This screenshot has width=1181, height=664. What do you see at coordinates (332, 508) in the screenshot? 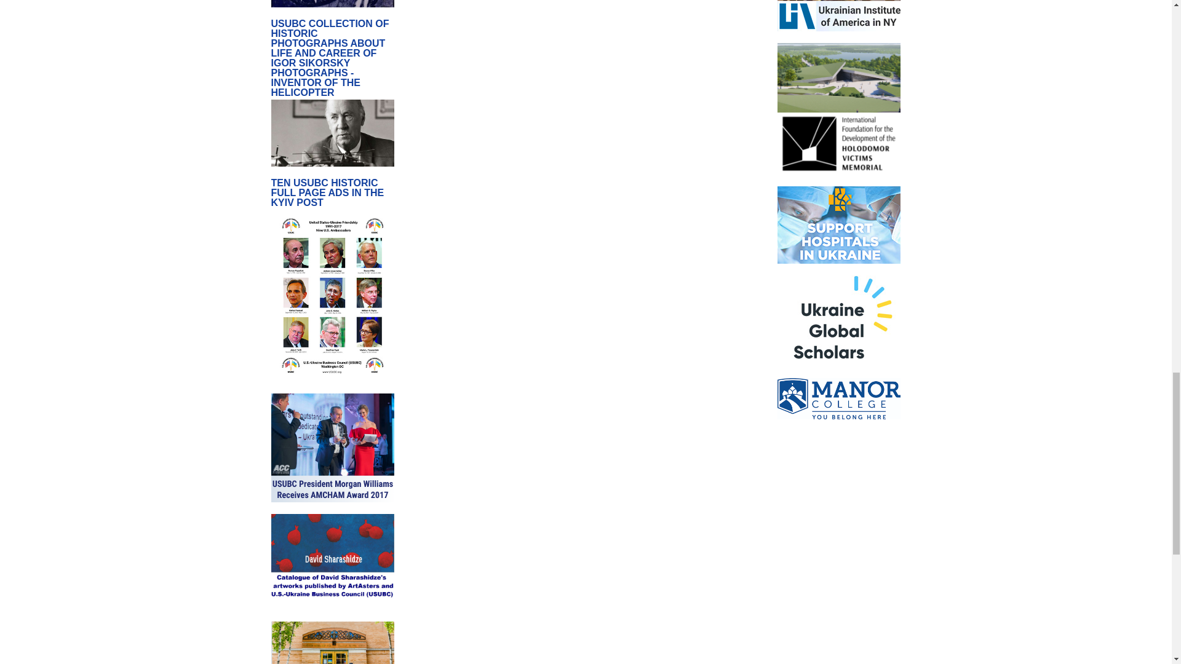
I see `Morgan Williams received ACC Presidential Award` at bounding box center [332, 508].